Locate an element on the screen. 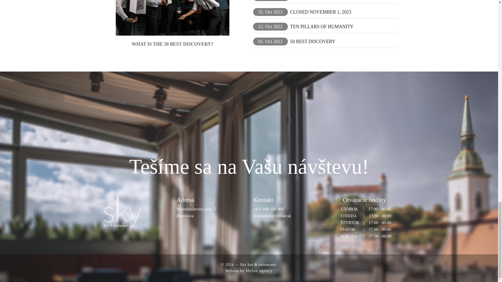 This screenshot has height=282, width=502. CLOSED NOVEMBER 1, 2023 is located at coordinates (321, 12).